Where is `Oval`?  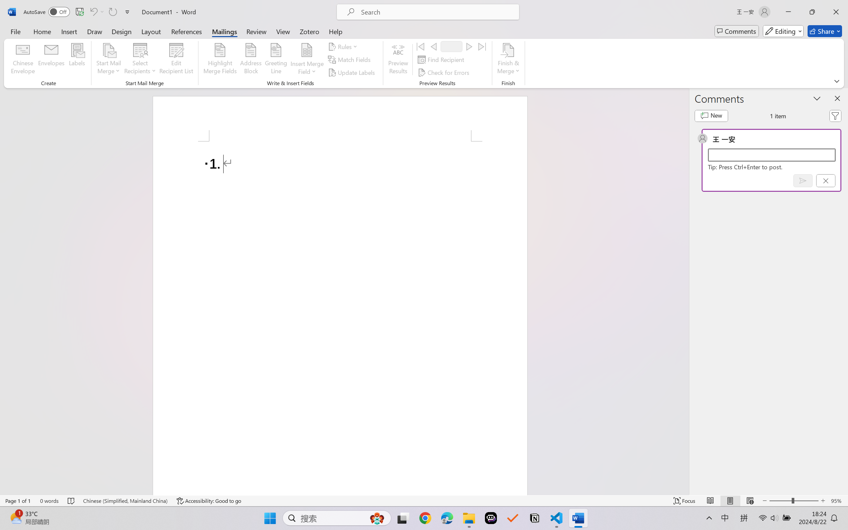
Oval is located at coordinates (350, 29).